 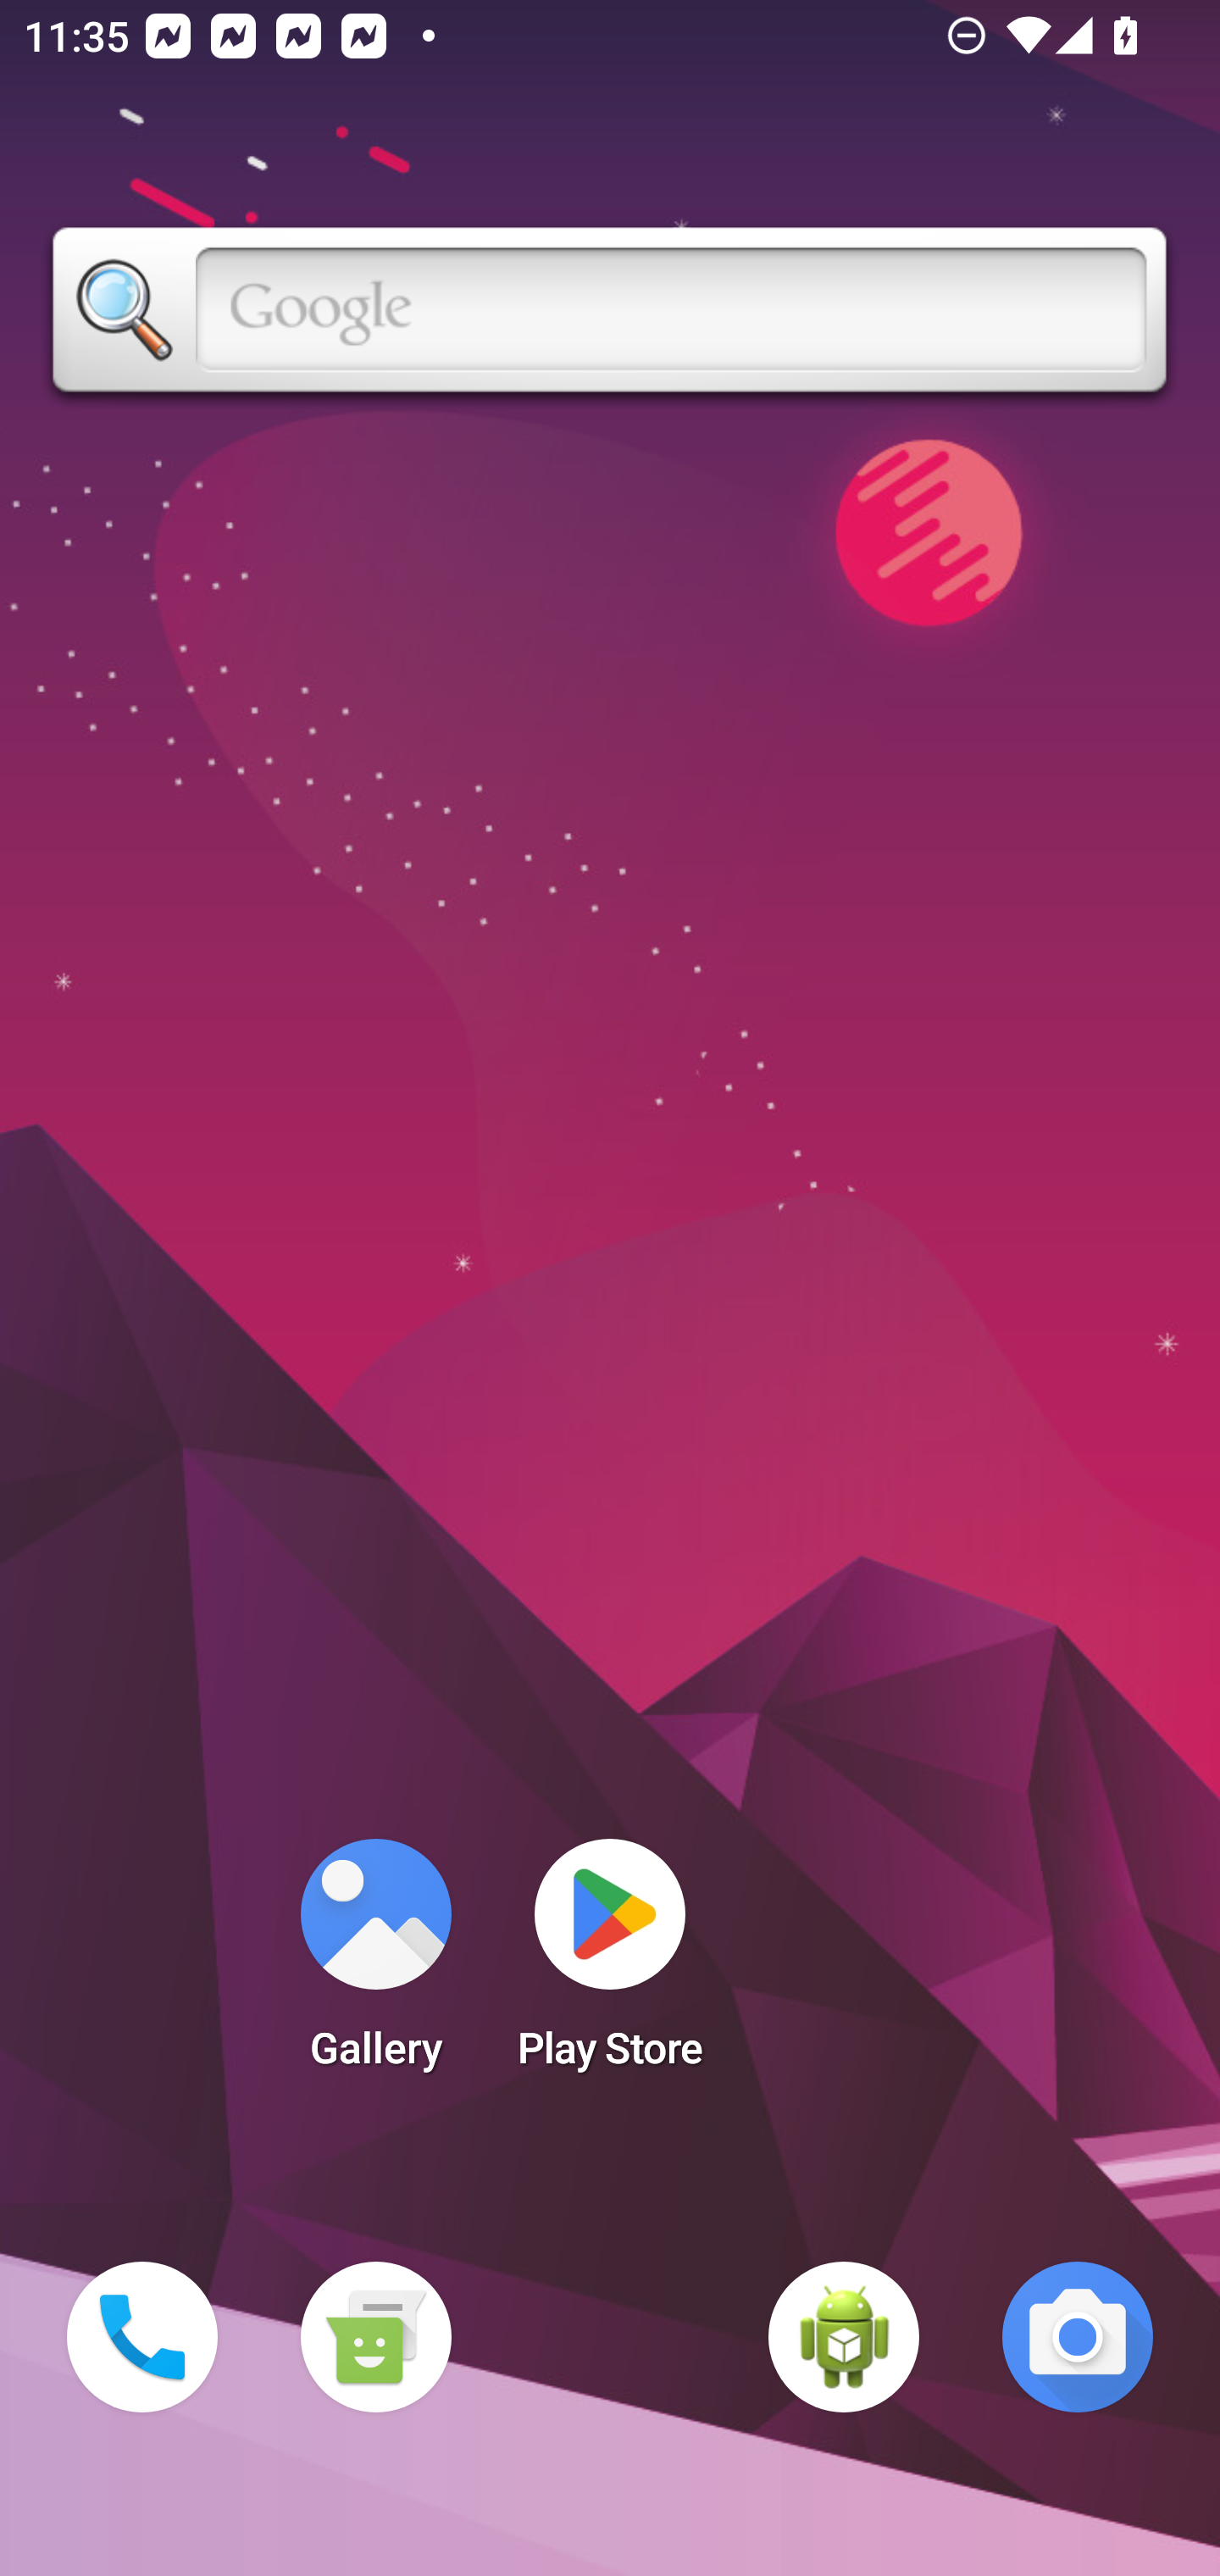 What do you see at coordinates (844, 2337) in the screenshot?
I see `WebView Browser Tester` at bounding box center [844, 2337].